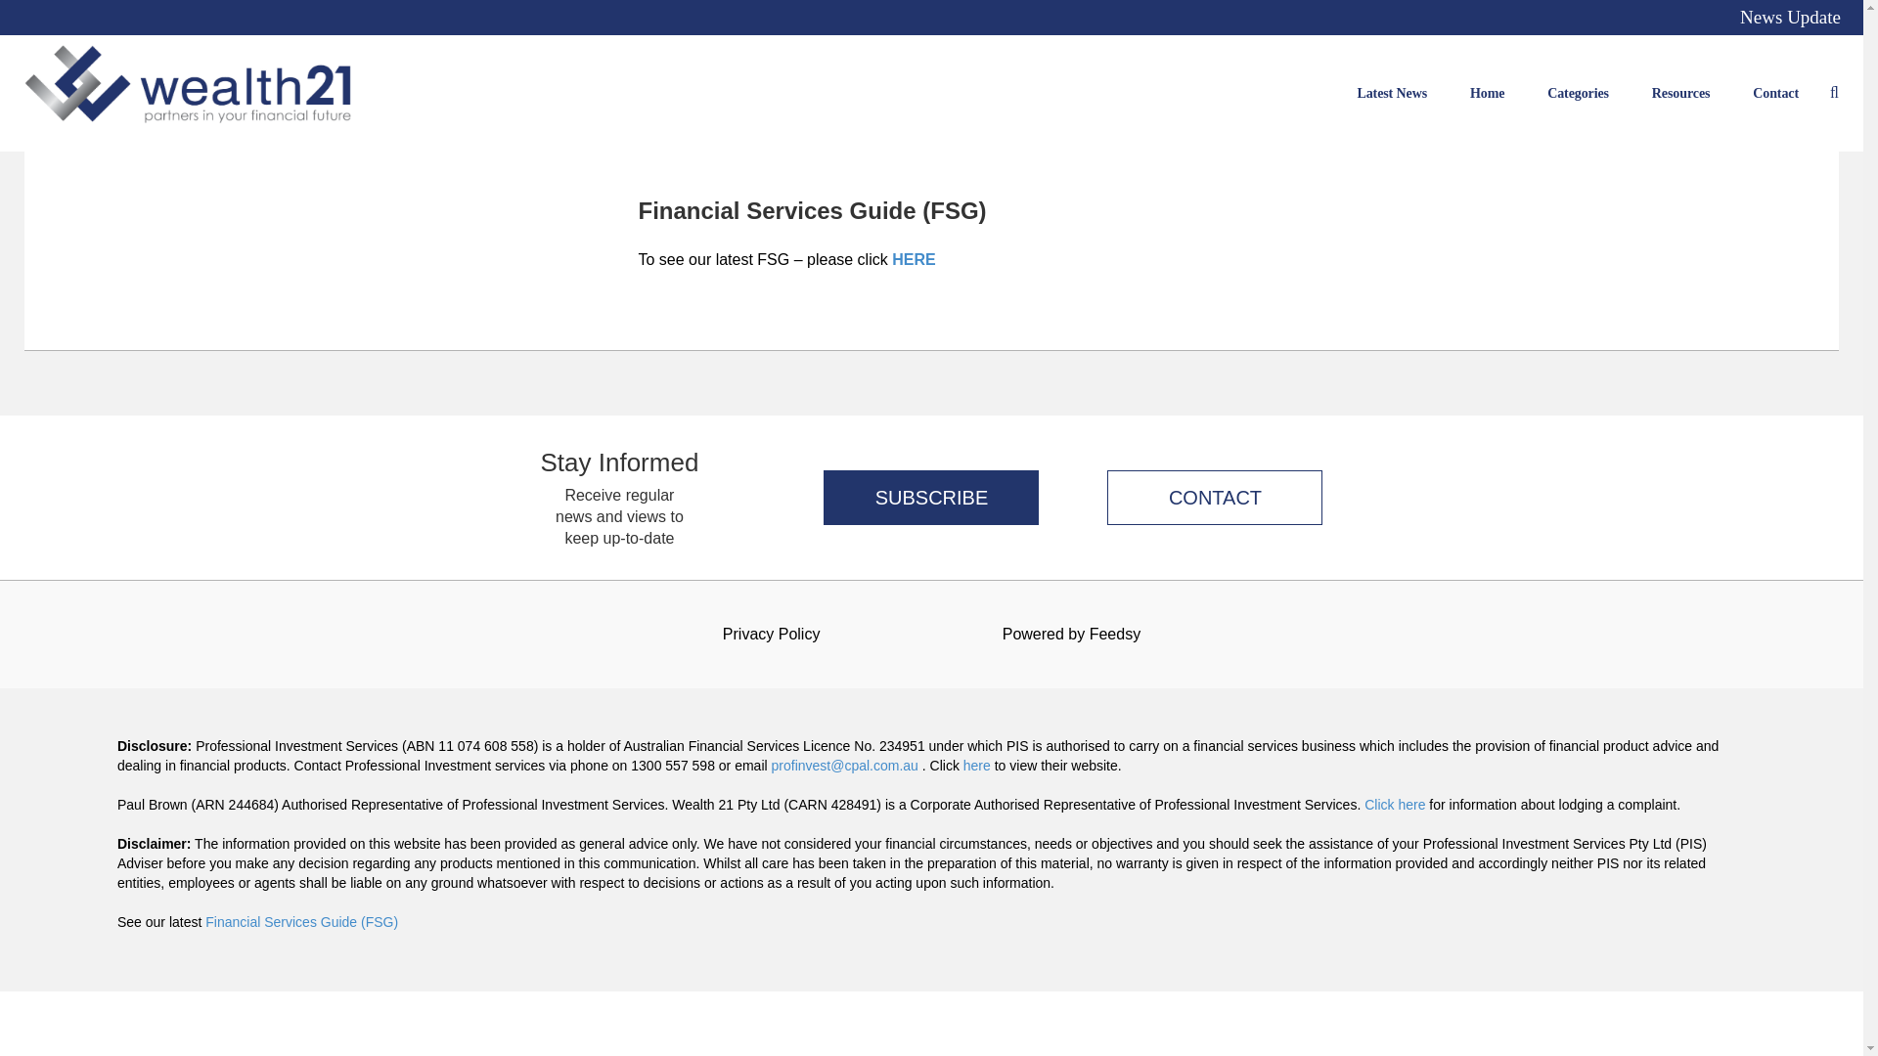 The width and height of the screenshot is (1878, 1056). Describe the element at coordinates (1395, 804) in the screenshot. I see `Click here` at that location.